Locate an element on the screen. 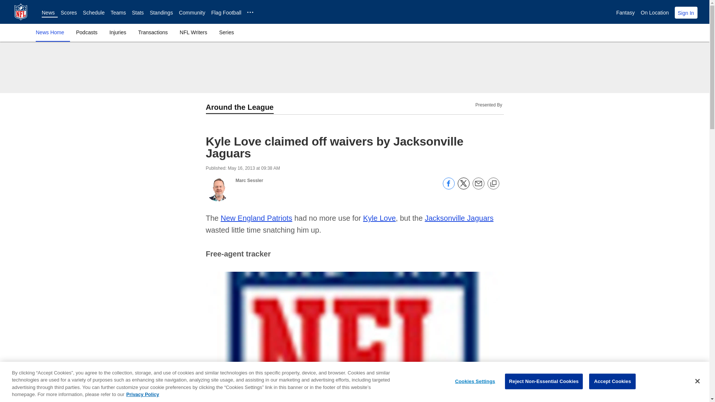 This screenshot has height=402, width=715. Schedule is located at coordinates (93, 13).